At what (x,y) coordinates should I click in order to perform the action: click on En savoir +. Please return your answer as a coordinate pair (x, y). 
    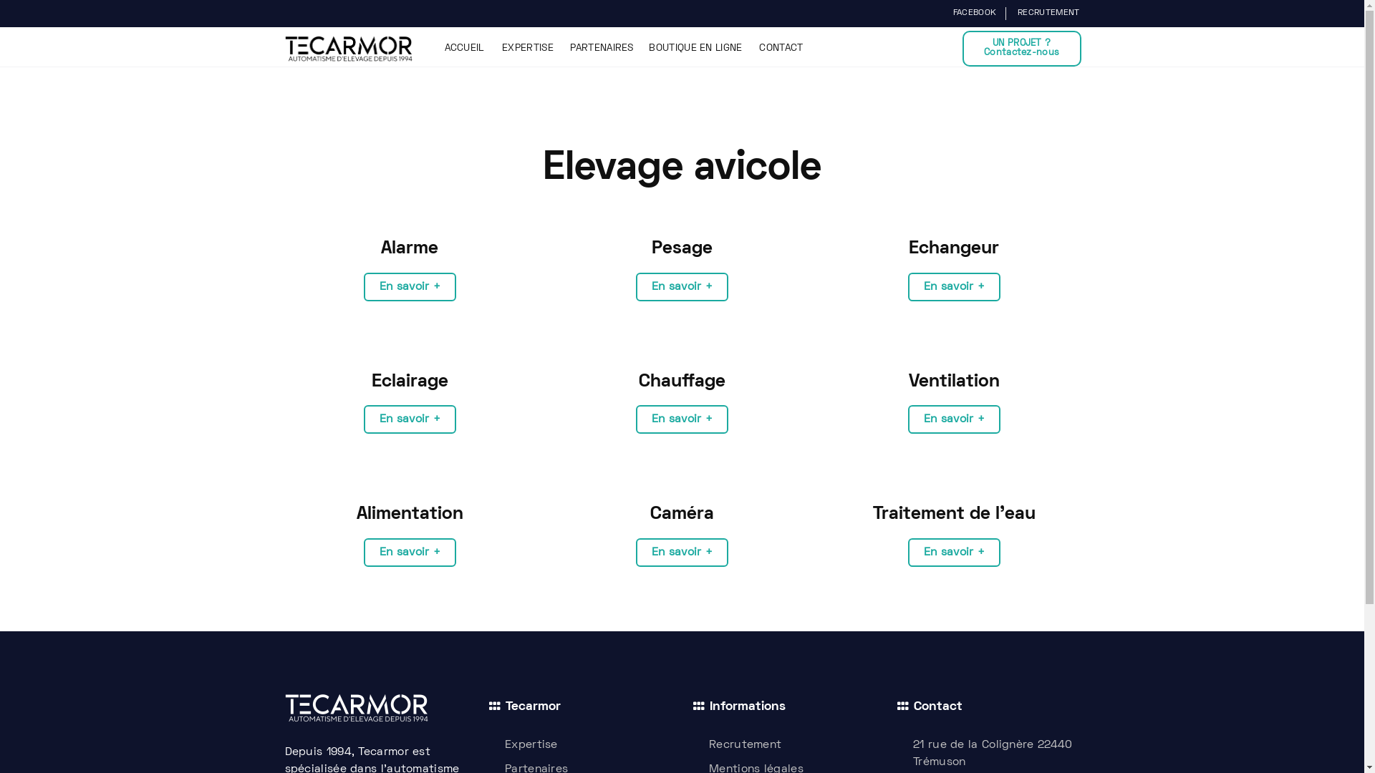
    Looking at the image, I should click on (682, 419).